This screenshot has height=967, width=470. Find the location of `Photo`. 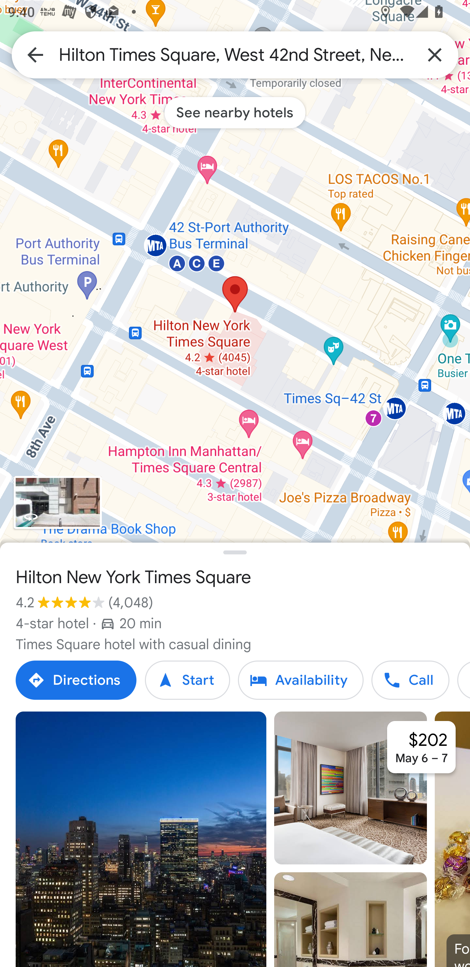

Photo is located at coordinates (141, 839).